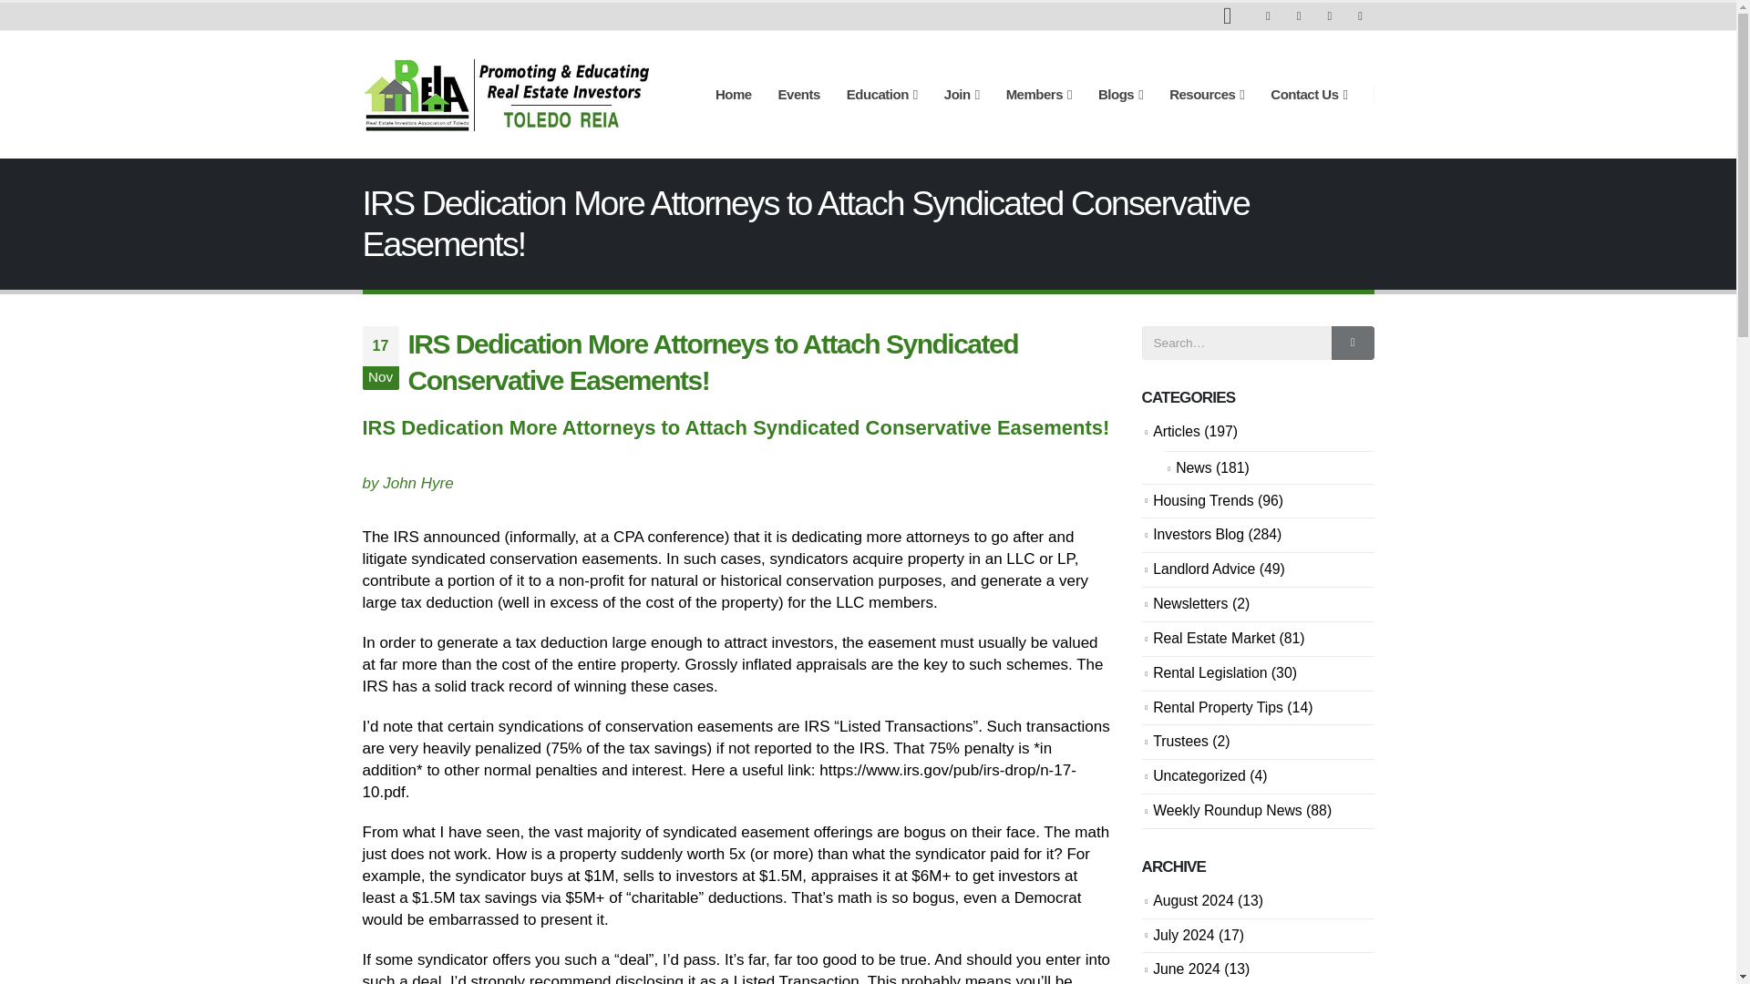  I want to click on Facebook, so click(1267, 16).